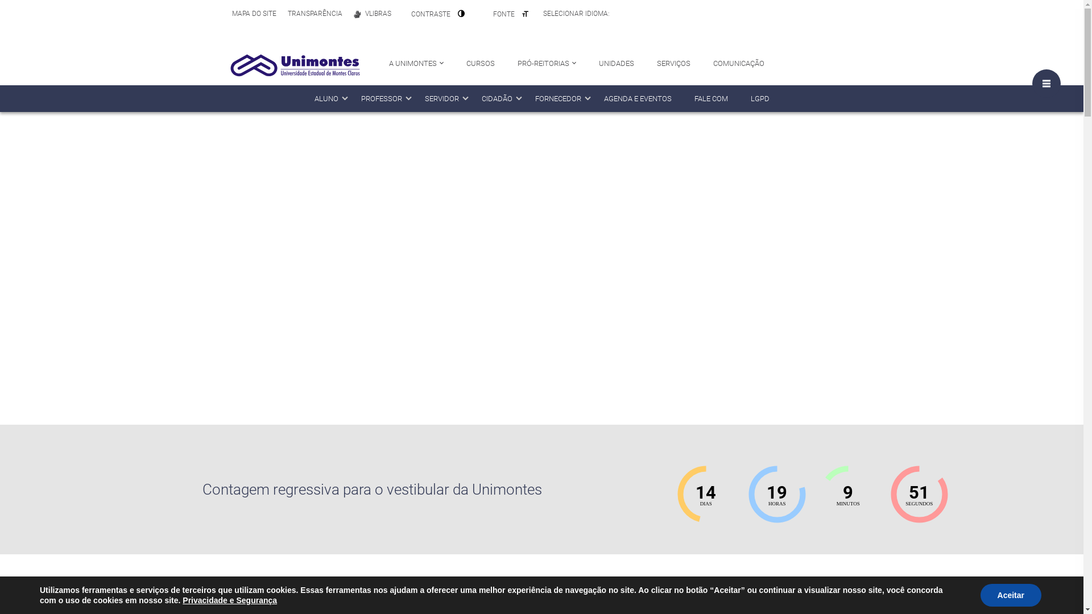  I want to click on FORNECEDOR, so click(557, 99).